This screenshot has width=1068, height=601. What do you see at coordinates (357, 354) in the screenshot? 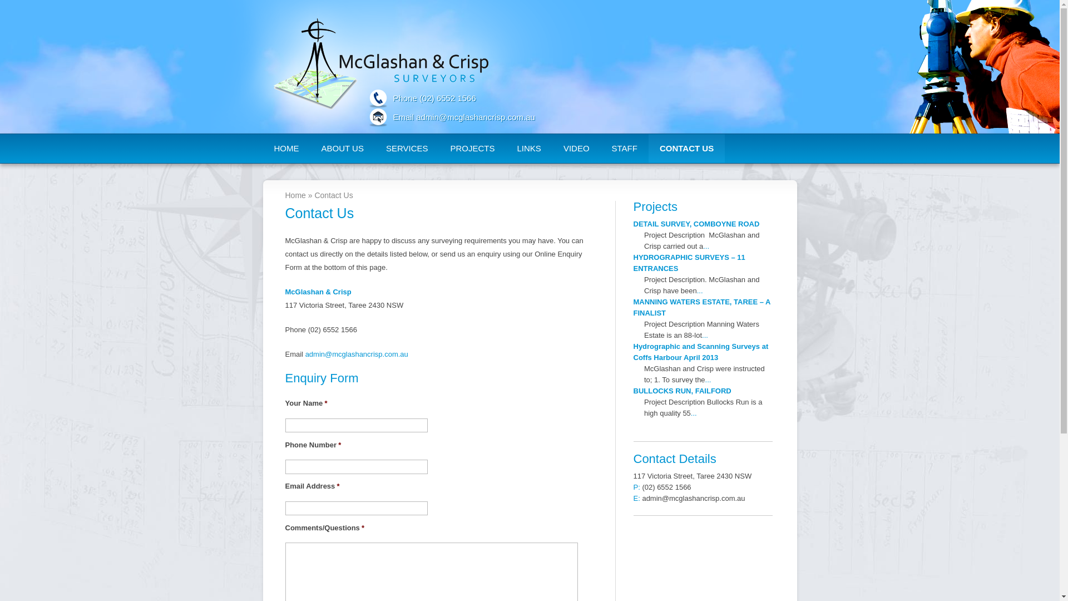
I see `admin@mcglashancrisp.com.au` at bounding box center [357, 354].